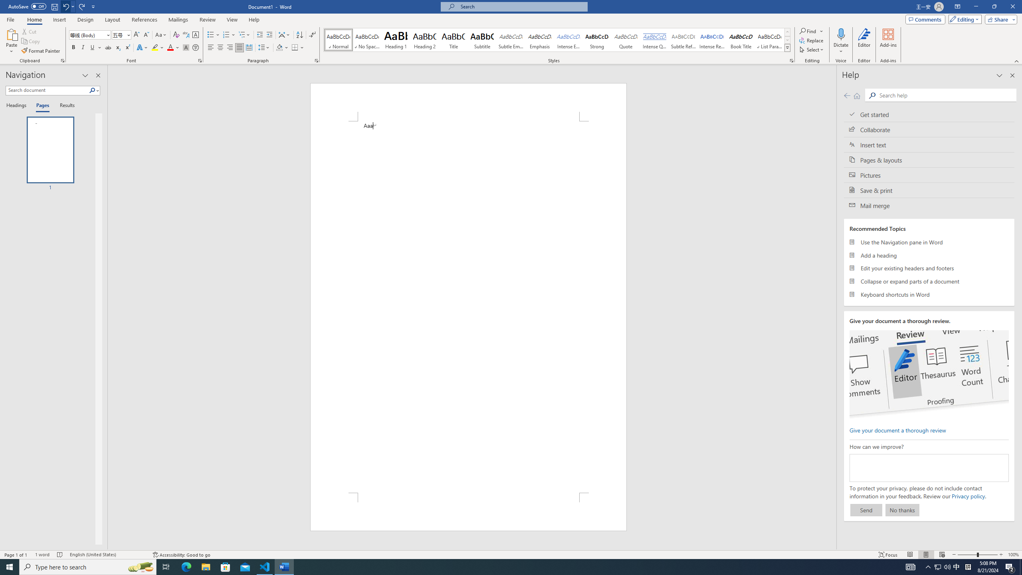 This screenshot has width=1022, height=575. What do you see at coordinates (200, 61) in the screenshot?
I see `Font...` at bounding box center [200, 61].